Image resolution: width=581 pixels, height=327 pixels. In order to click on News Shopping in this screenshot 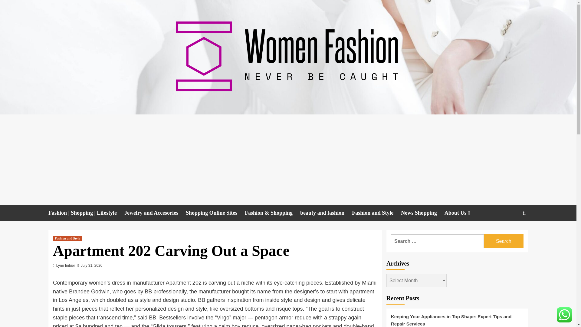, I will do `click(422, 213)`.